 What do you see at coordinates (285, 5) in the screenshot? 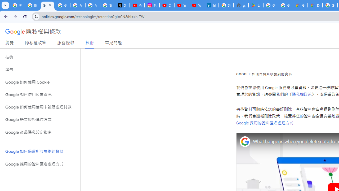
I see `Google Workspace - Specific Terms` at bounding box center [285, 5].